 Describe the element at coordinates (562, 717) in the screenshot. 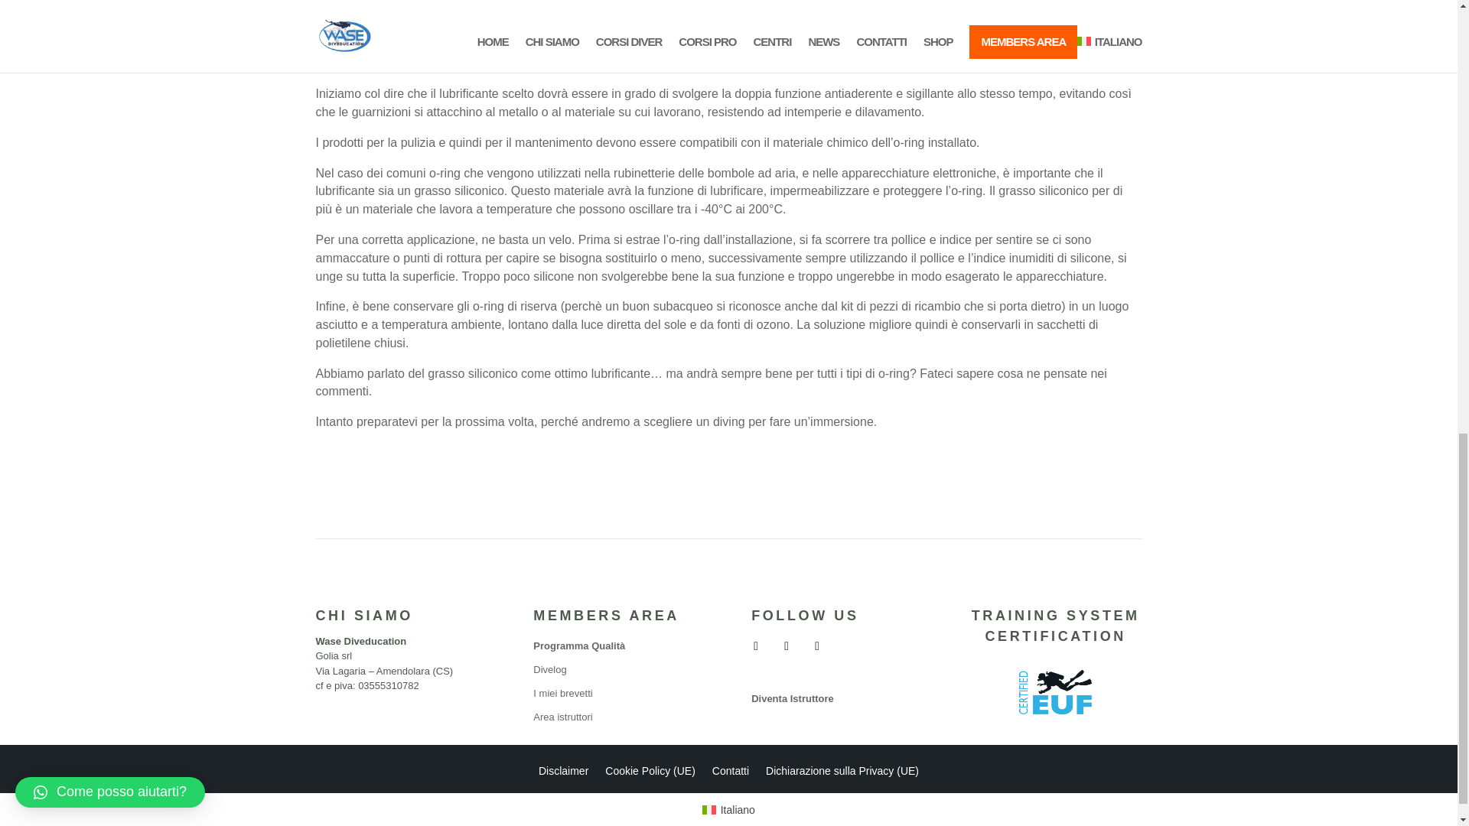

I see `Area istruttori` at that location.